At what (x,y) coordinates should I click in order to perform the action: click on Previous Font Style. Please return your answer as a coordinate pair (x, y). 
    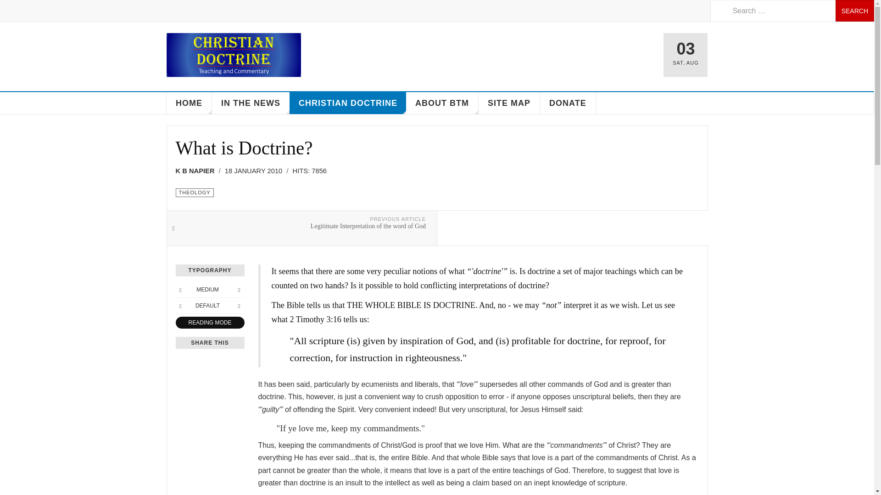
    Looking at the image, I should click on (180, 305).